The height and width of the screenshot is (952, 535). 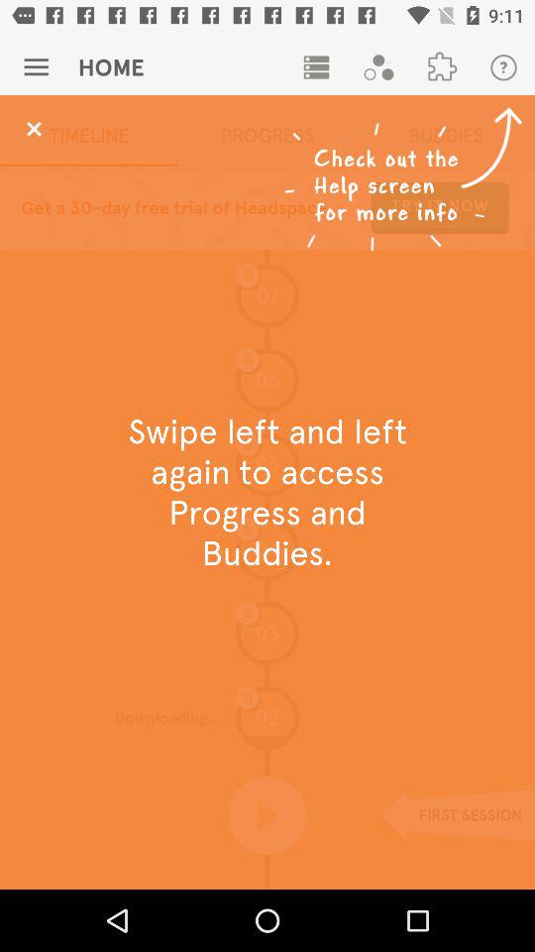 What do you see at coordinates (34, 129) in the screenshot?
I see `go back button option` at bounding box center [34, 129].